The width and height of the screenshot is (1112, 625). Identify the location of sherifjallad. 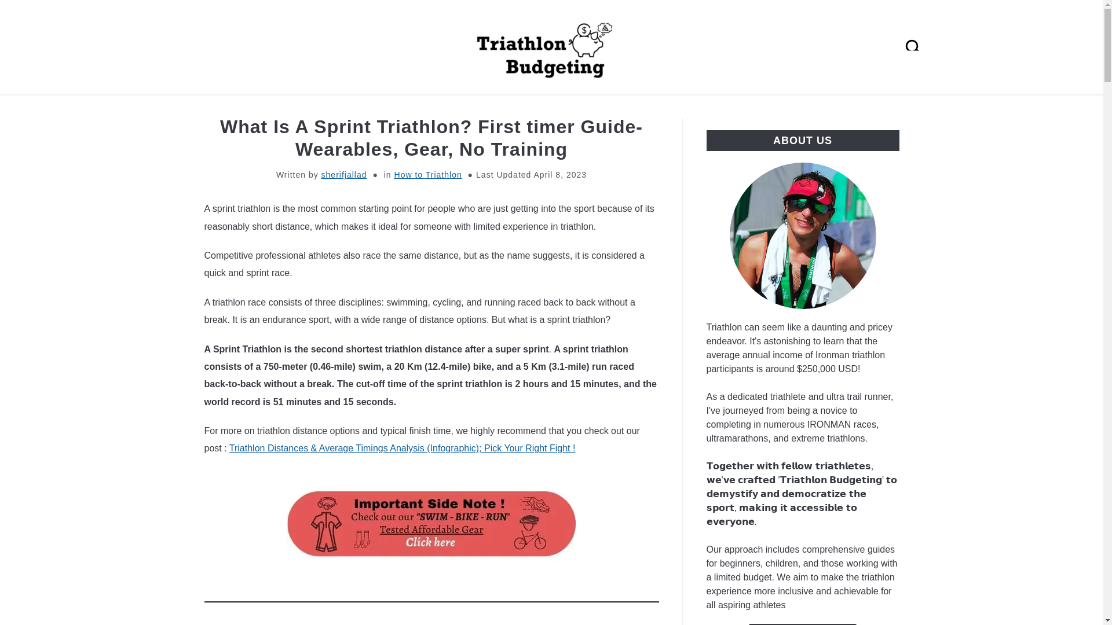
(344, 174).